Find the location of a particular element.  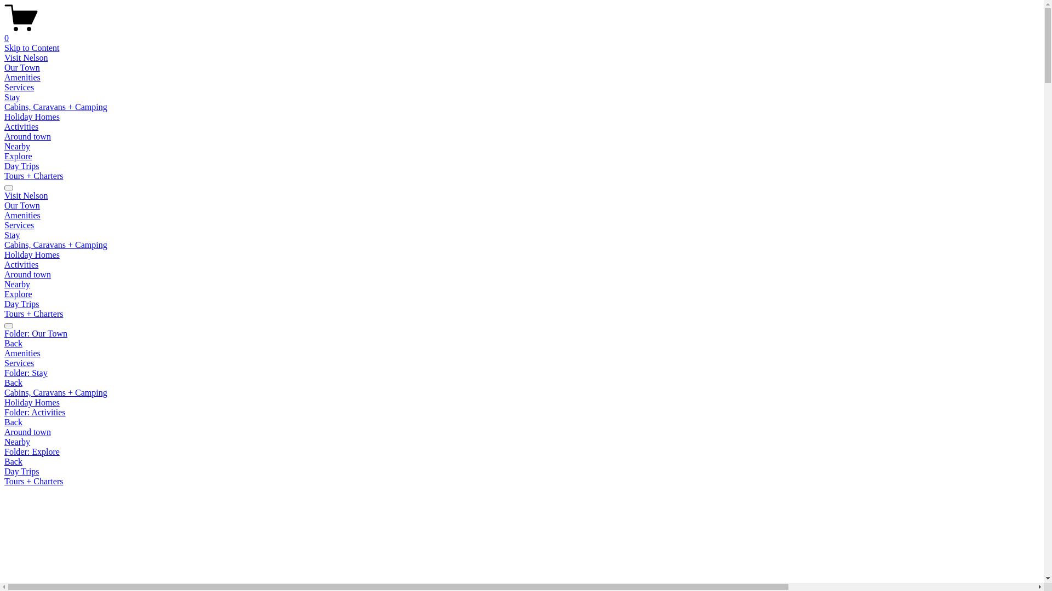

Services is located at coordinates (19, 88).